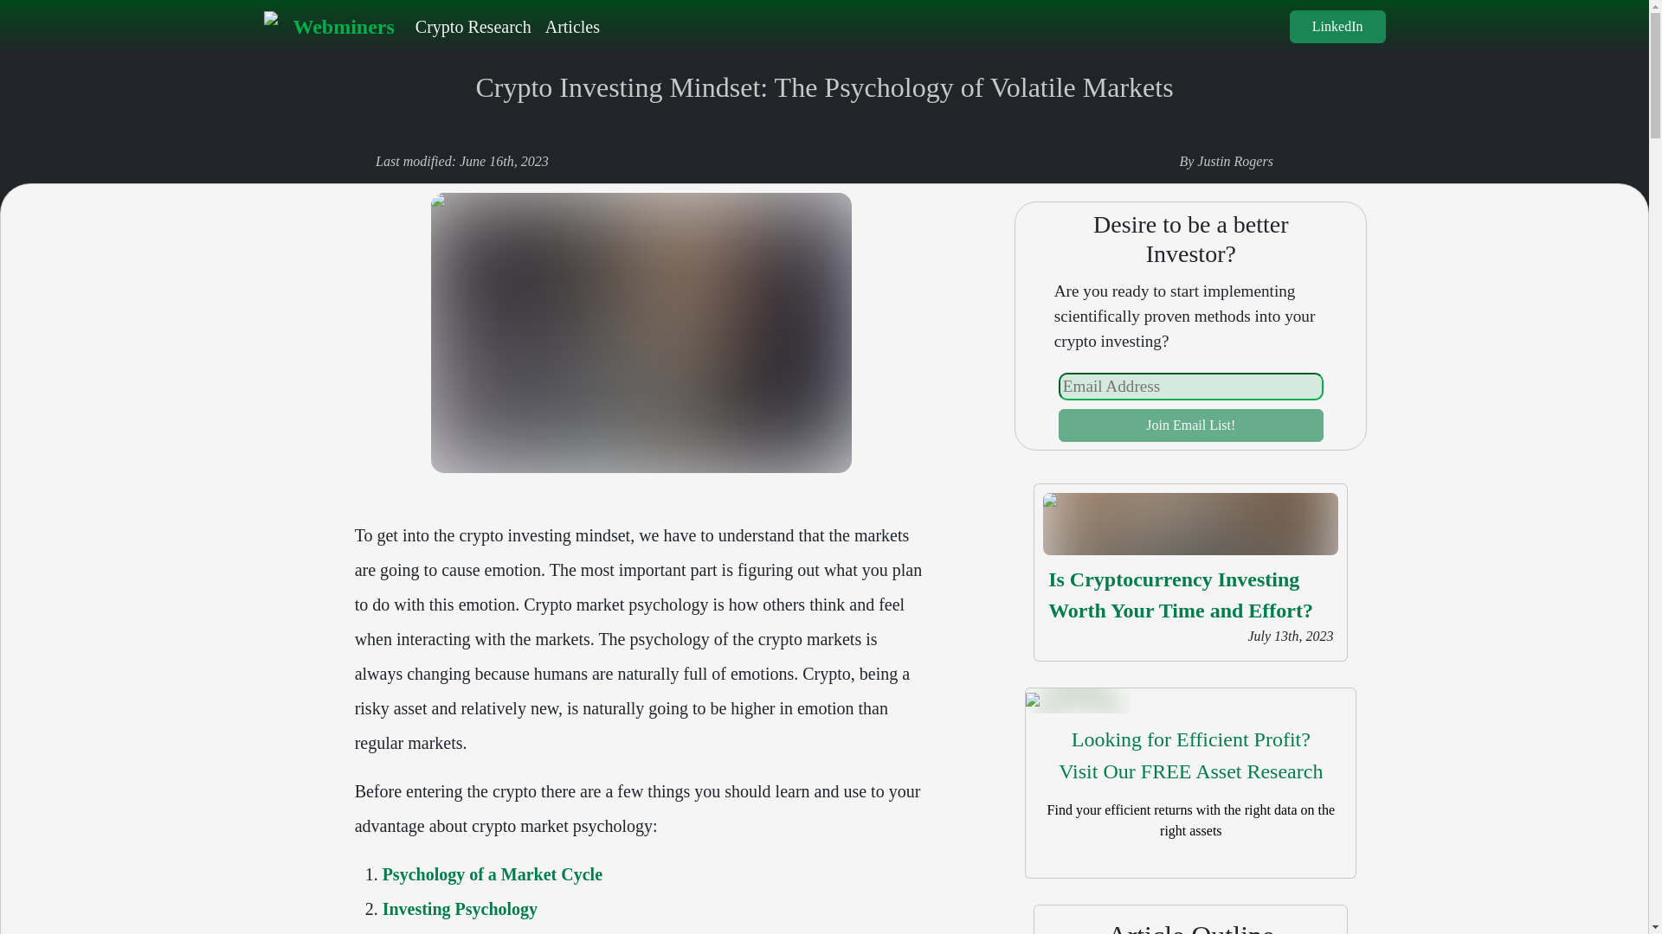 The height and width of the screenshot is (934, 1662). Describe the element at coordinates (1181, 595) in the screenshot. I see `Is Cryptocurrency Investing Worth Your Time and Effort?` at that location.